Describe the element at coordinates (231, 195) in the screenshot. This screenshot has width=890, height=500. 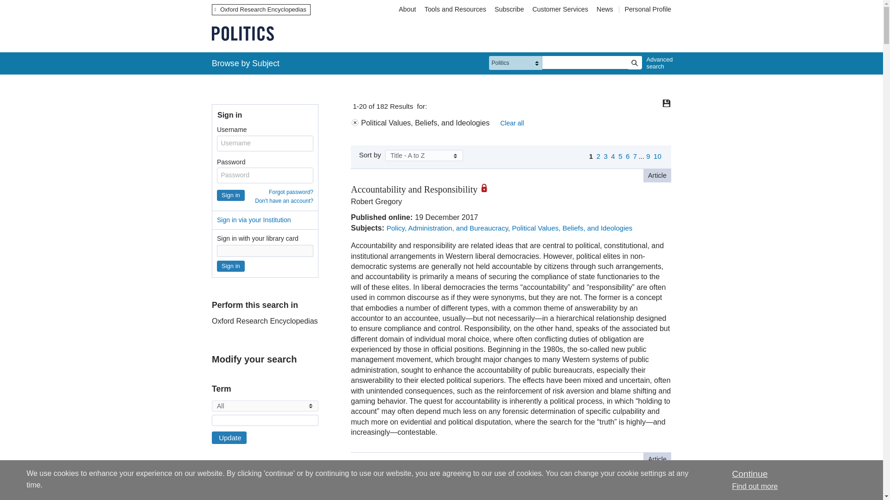
I see `Sign in` at that location.